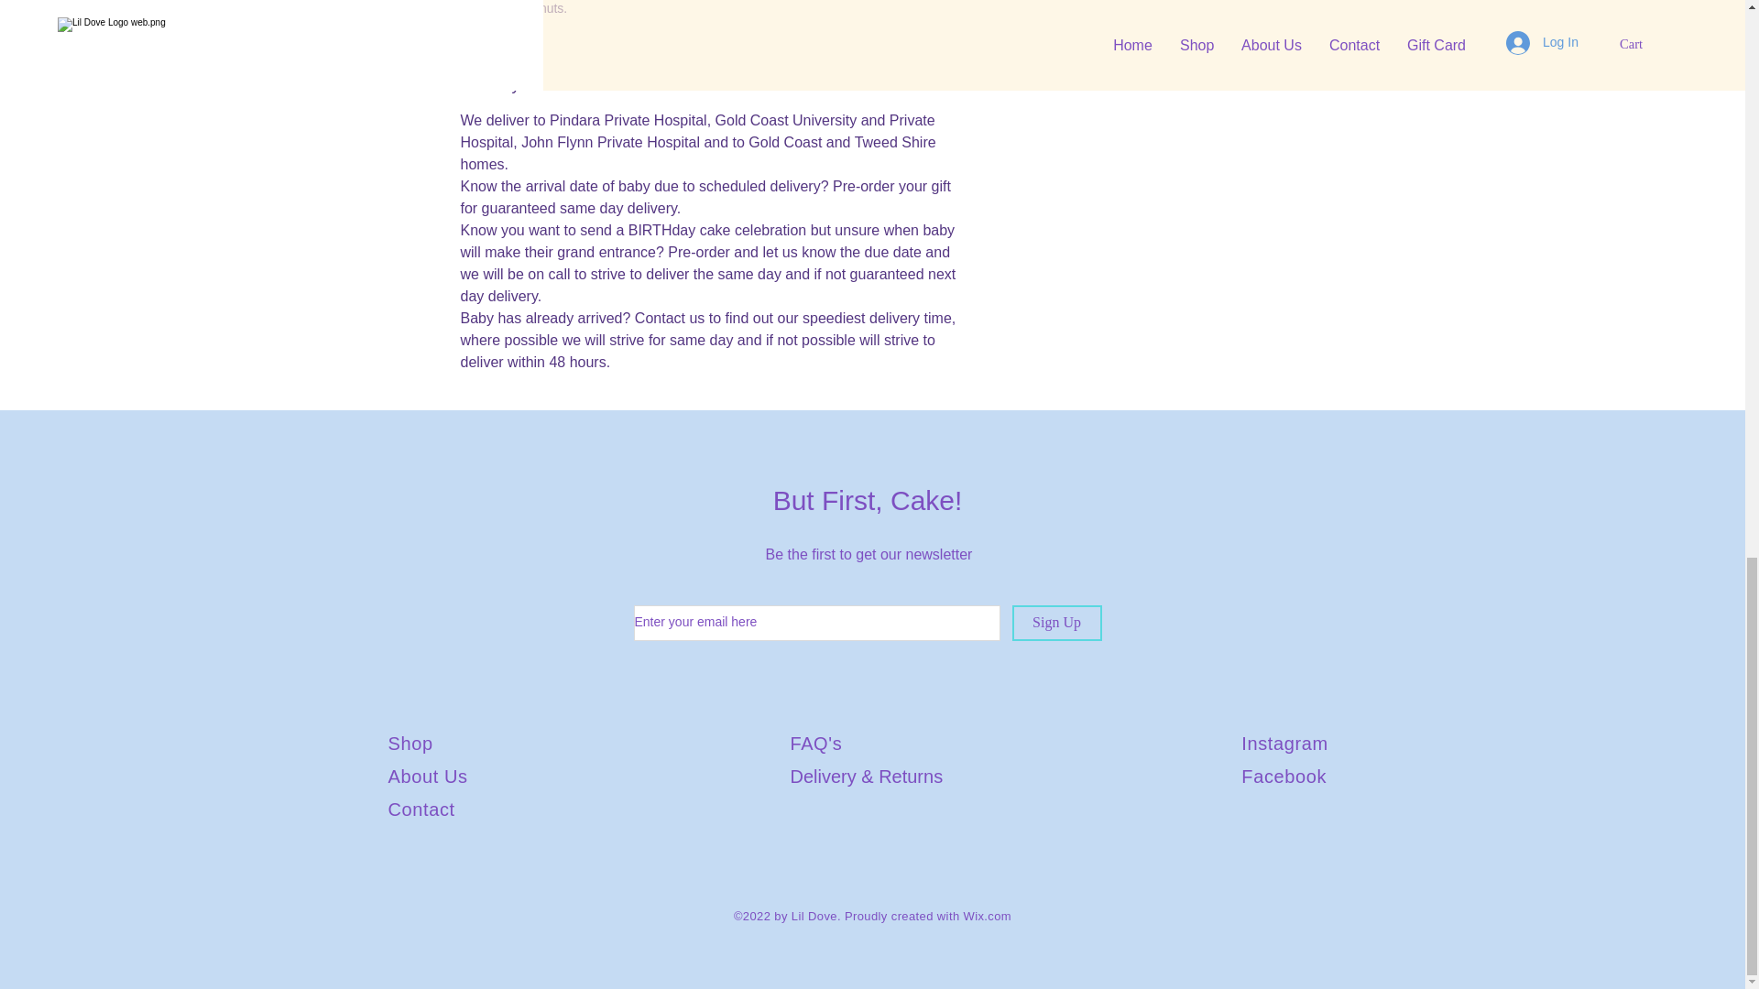 The image size is (1759, 989). Describe the element at coordinates (1284, 777) in the screenshot. I see `Facebook` at that location.